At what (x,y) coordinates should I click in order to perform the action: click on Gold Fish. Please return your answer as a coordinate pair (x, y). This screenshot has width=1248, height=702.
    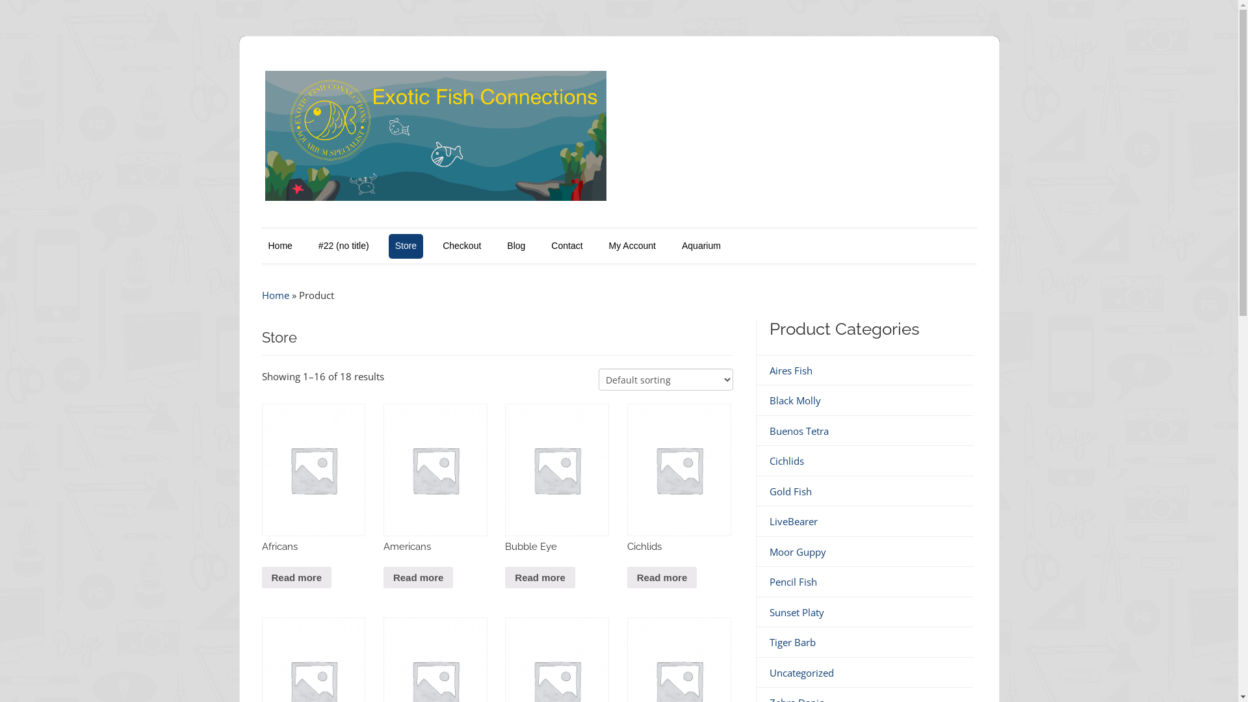
    Looking at the image, I should click on (790, 491).